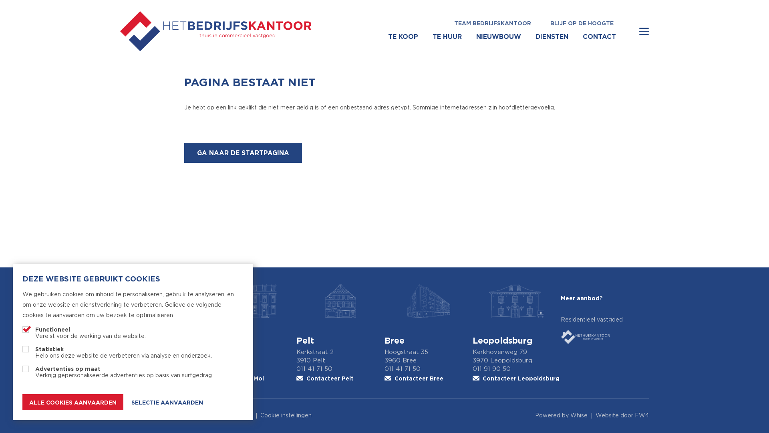 This screenshot has height=433, width=769. What do you see at coordinates (198, 416) in the screenshot?
I see `Privacy` at bounding box center [198, 416].